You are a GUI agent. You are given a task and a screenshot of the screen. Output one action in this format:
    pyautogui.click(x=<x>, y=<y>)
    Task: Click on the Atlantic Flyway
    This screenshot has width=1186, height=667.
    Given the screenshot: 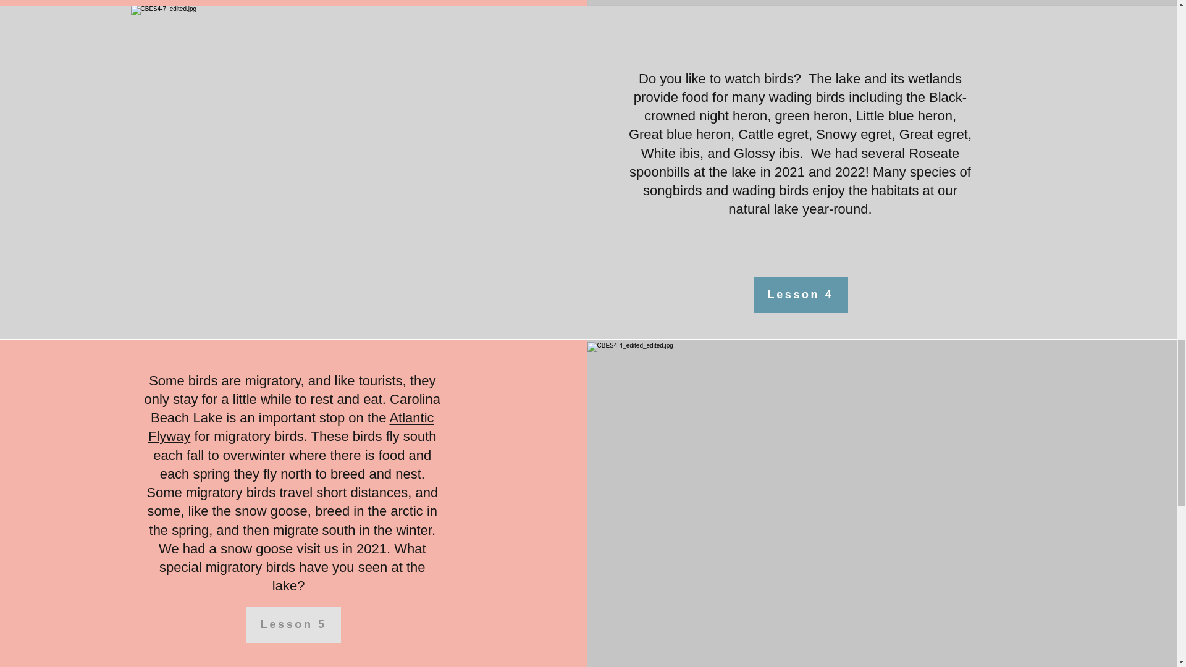 What is the action you would take?
    pyautogui.click(x=291, y=427)
    